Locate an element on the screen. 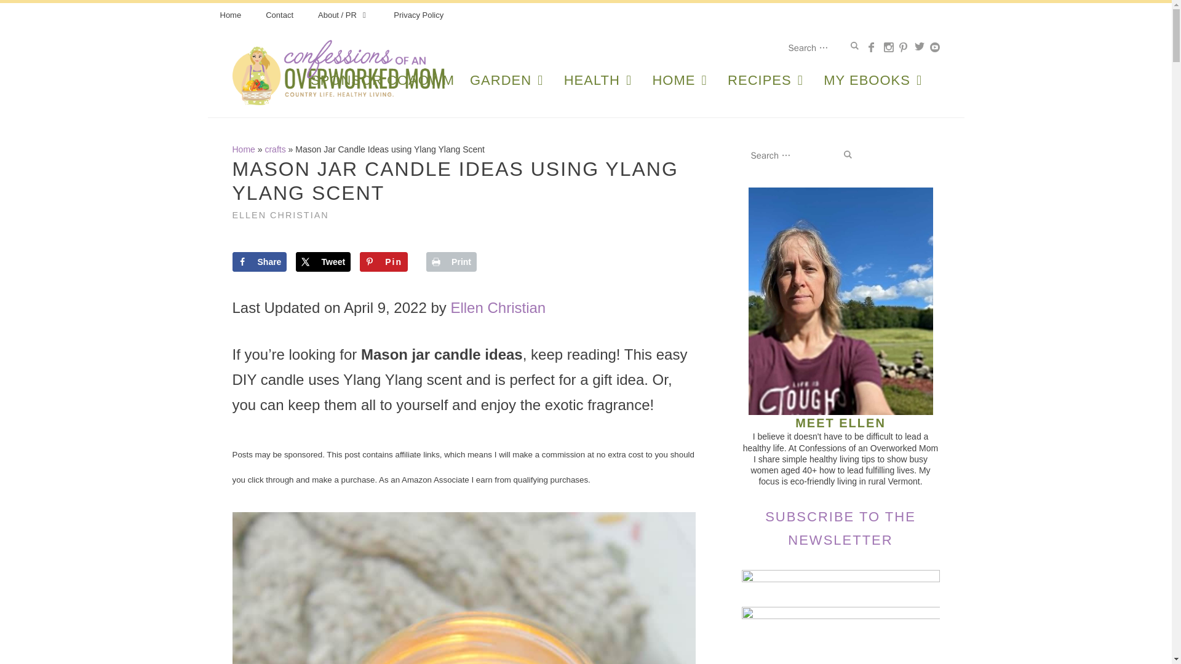 This screenshot has height=664, width=1181. Share on X is located at coordinates (324, 262).